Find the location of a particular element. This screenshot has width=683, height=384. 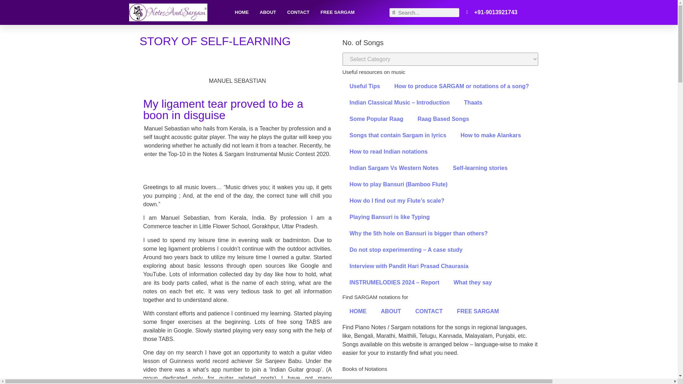

How to produce SARGAM or notations of a song? is located at coordinates (462, 86).